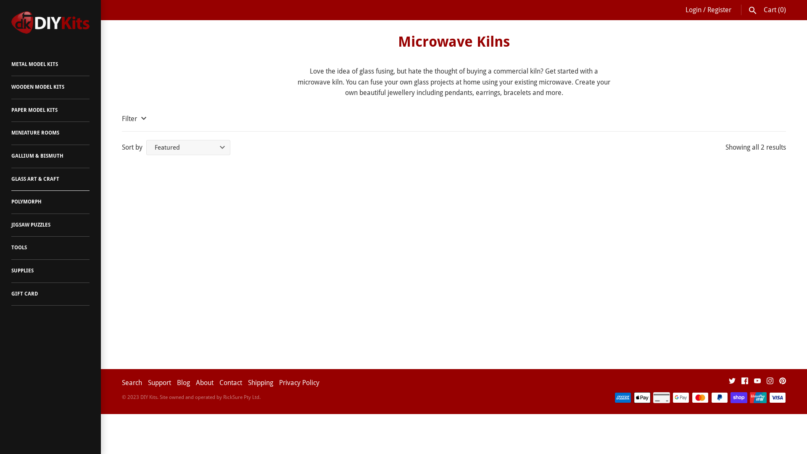 The image size is (807, 454). Describe the element at coordinates (50, 225) in the screenshot. I see `JIGSAW PUZZLES` at that location.